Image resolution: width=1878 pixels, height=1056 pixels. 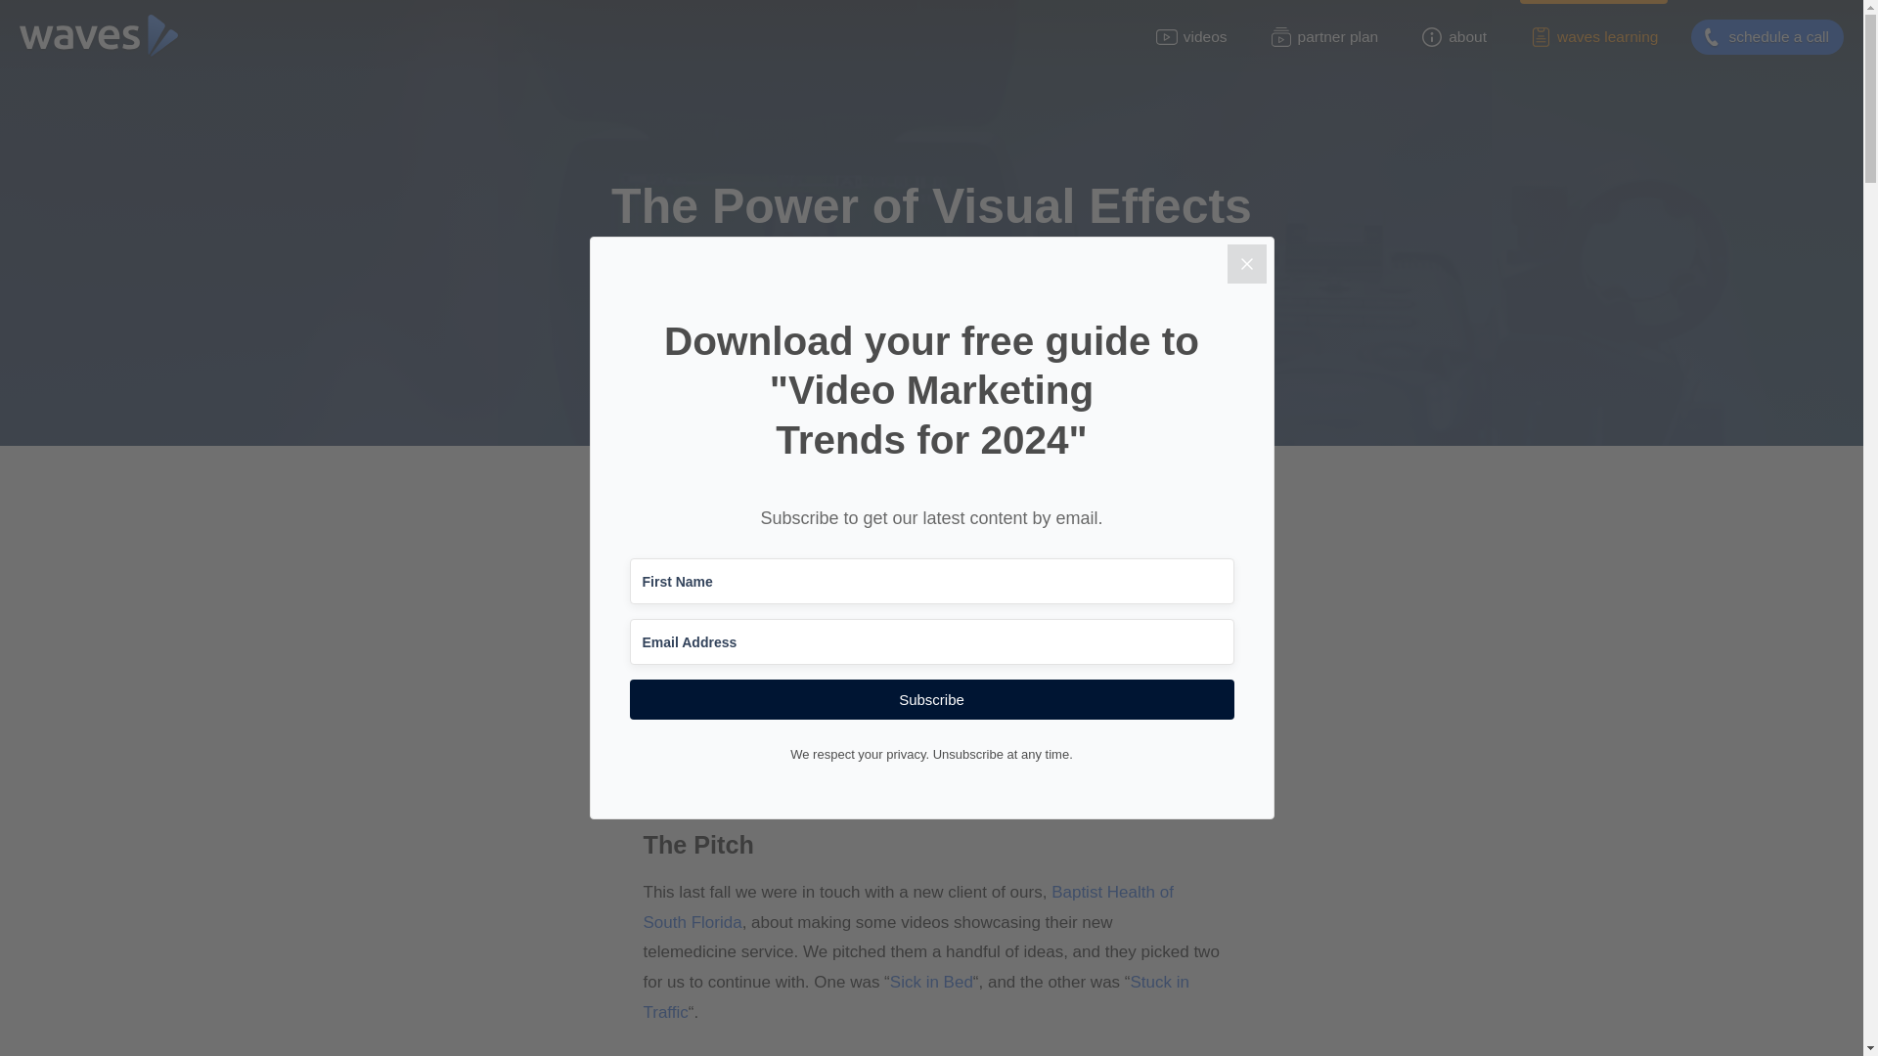 I want to click on waves learning, so click(x=1592, y=37).